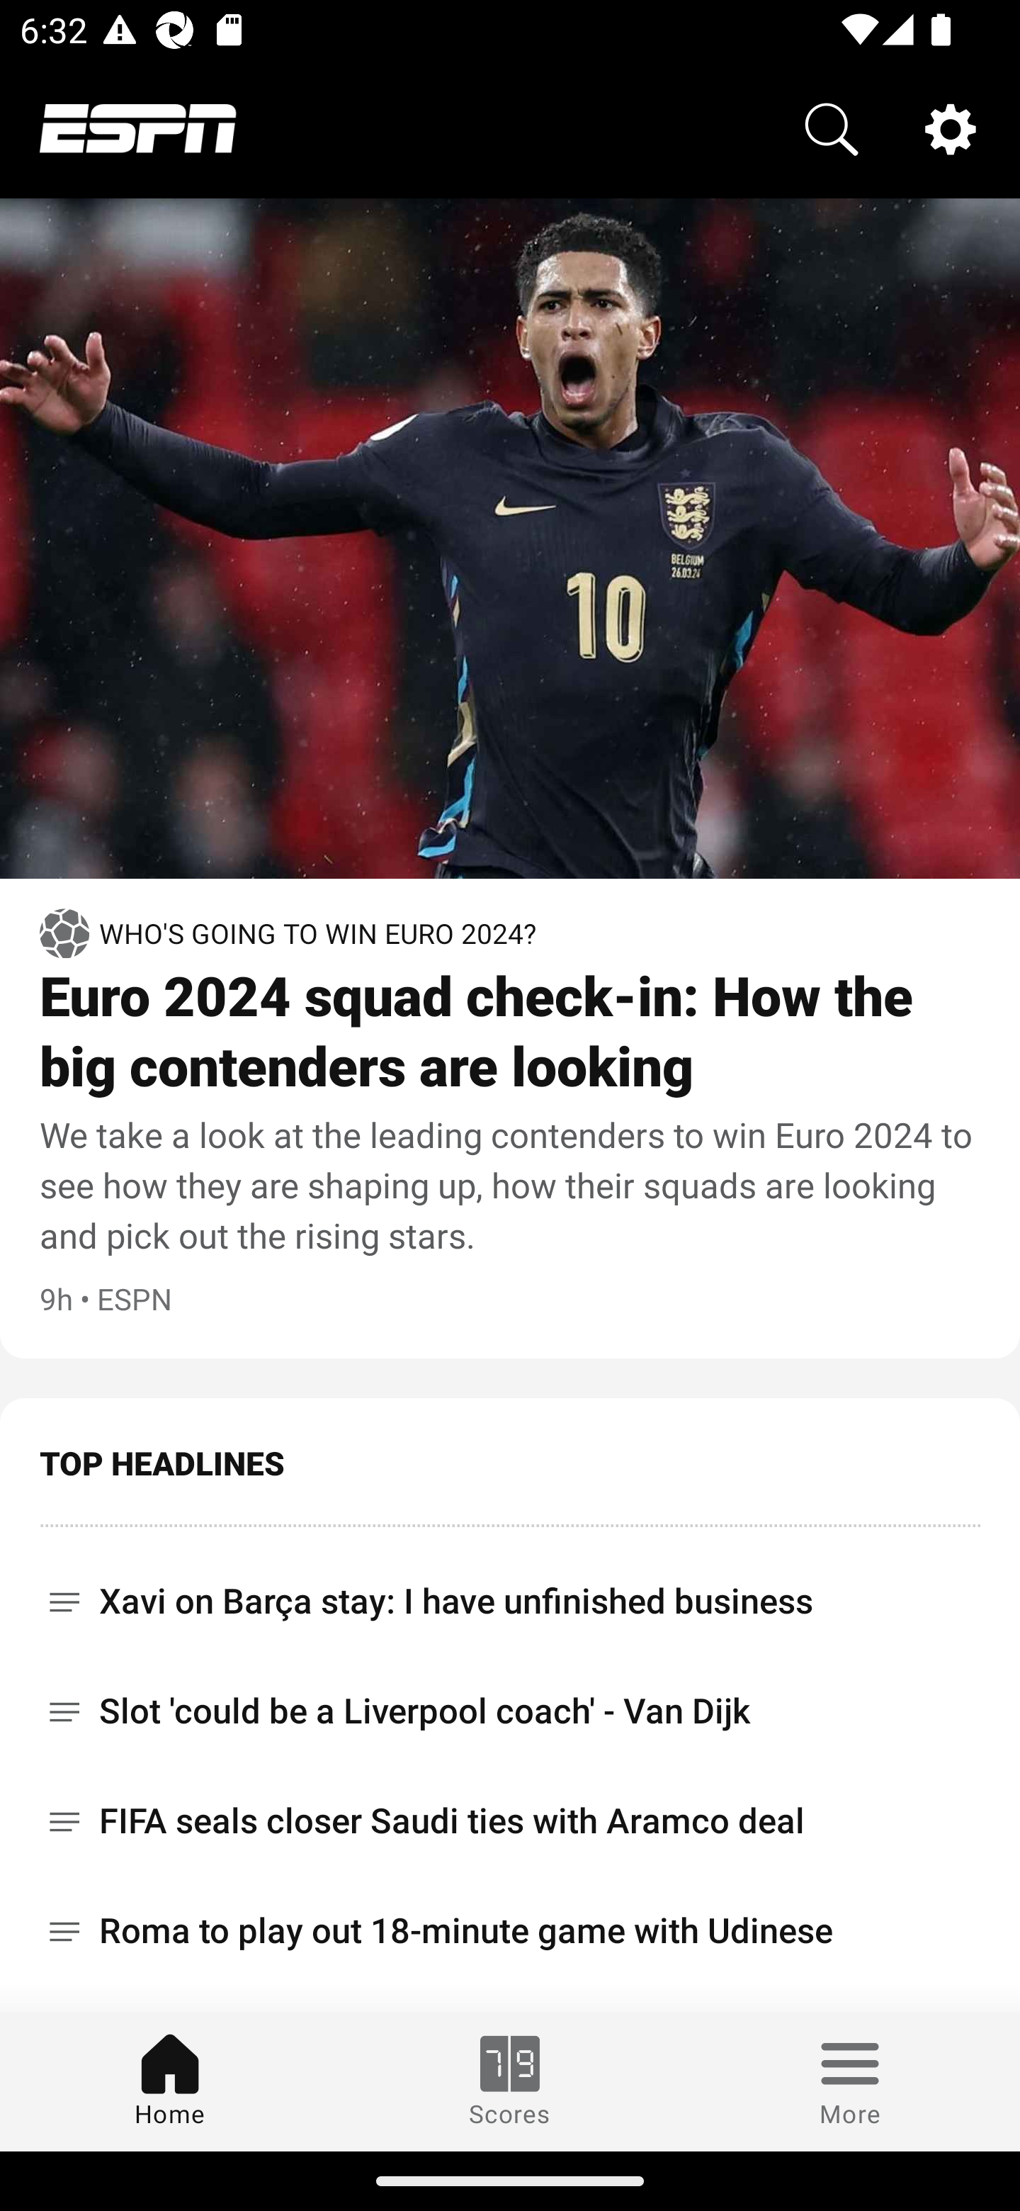 This screenshot has height=2211, width=1020. Describe the element at coordinates (510, 2081) in the screenshot. I see `Scores` at that location.